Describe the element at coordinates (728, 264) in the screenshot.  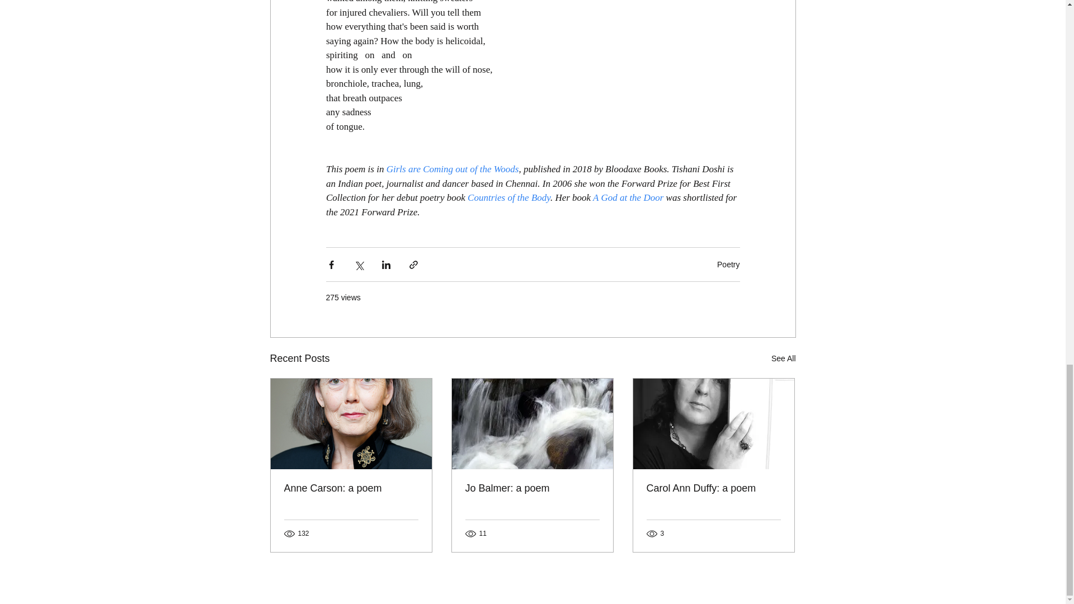
I see `Poetry` at that location.